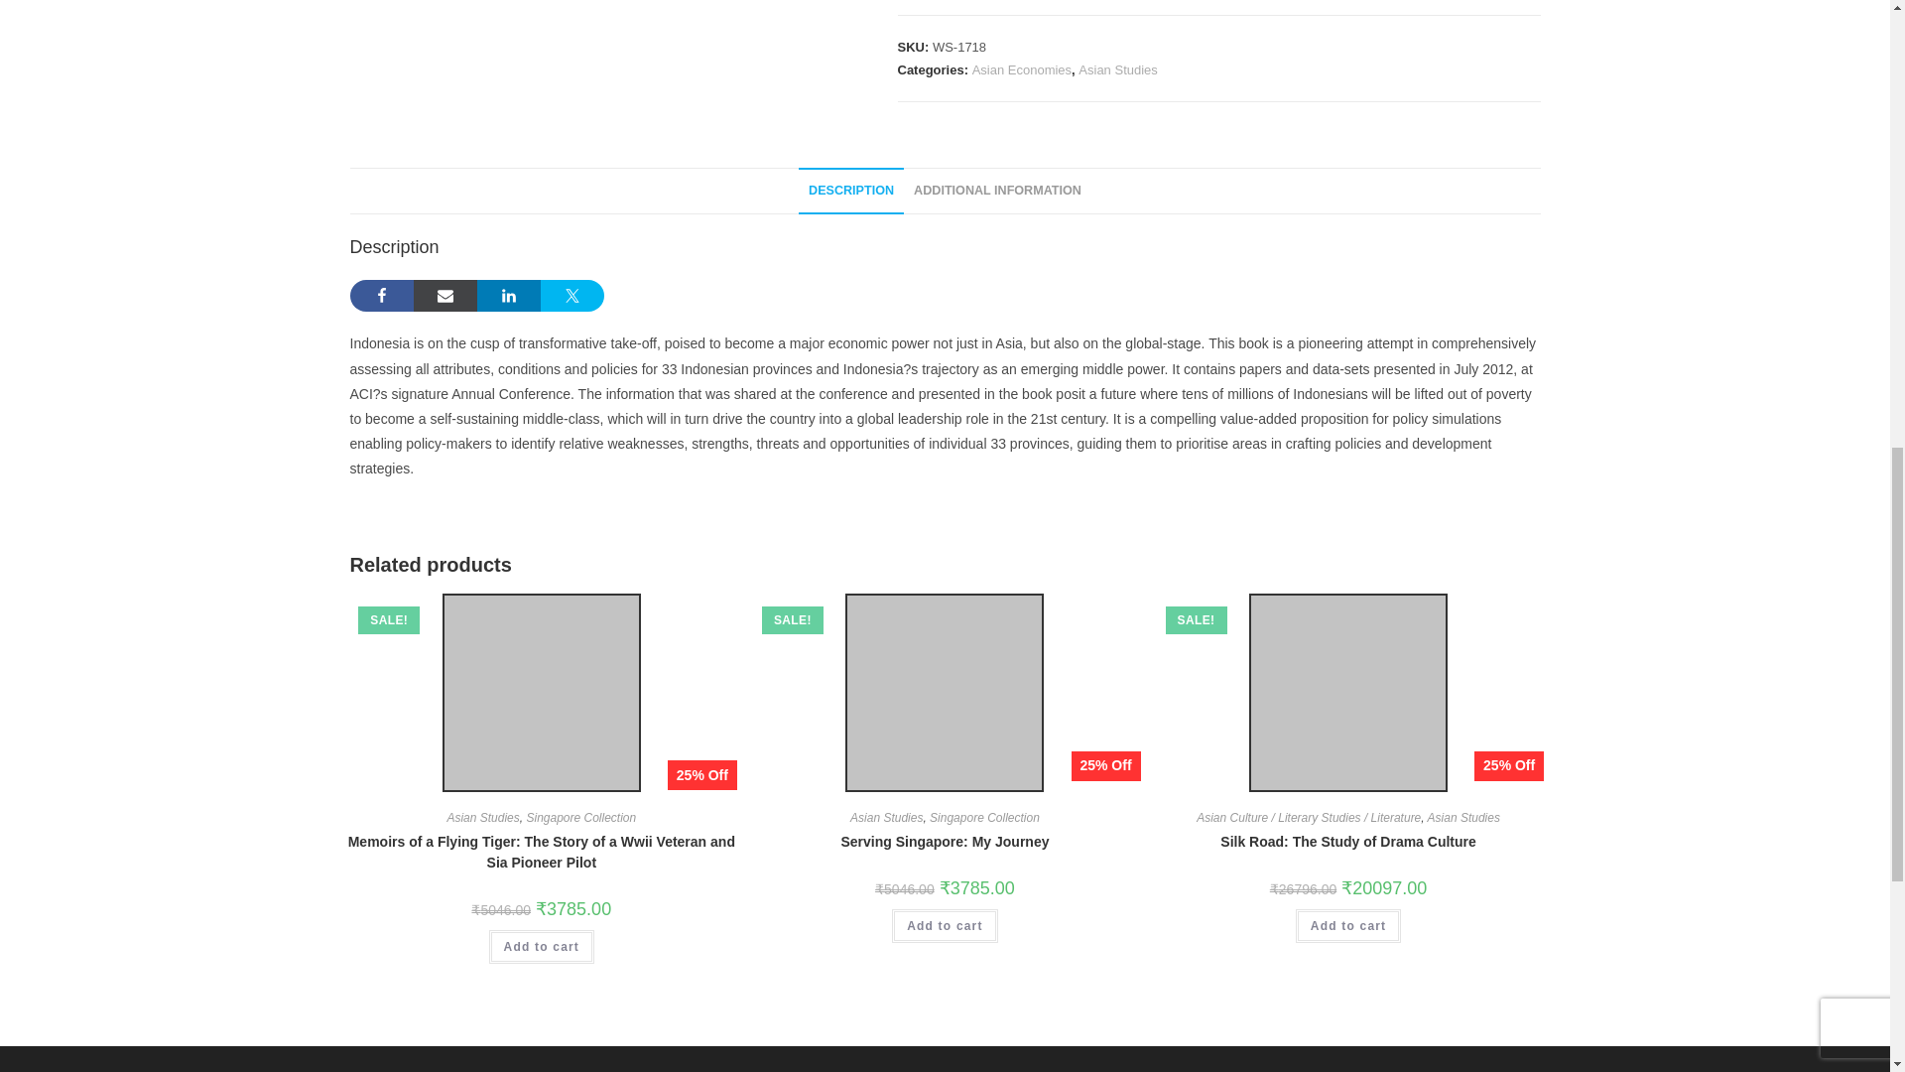 The width and height of the screenshot is (1905, 1072). Describe the element at coordinates (997, 191) in the screenshot. I see `ADDITIONAL INFORMATION` at that location.